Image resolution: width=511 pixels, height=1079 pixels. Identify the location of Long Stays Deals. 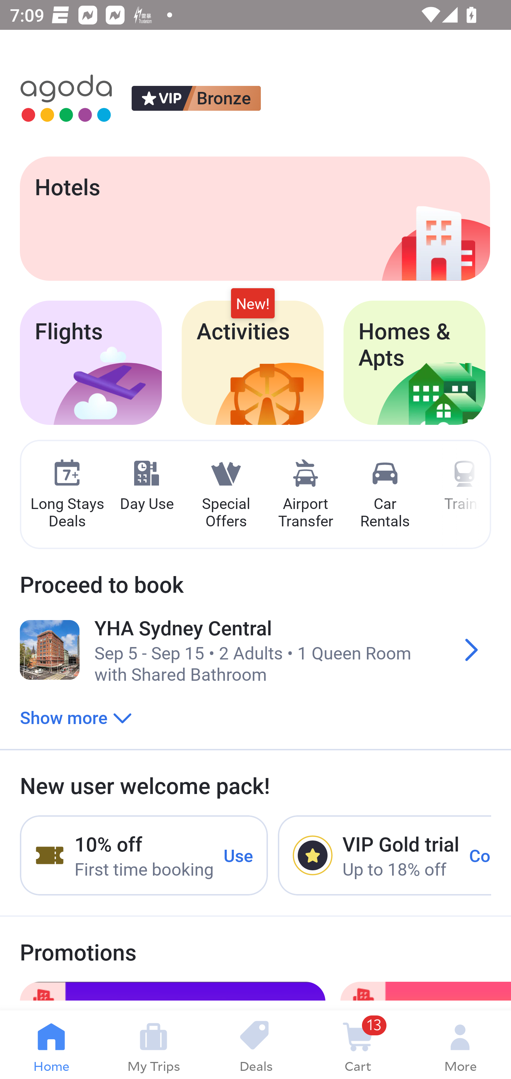
(67, 495).